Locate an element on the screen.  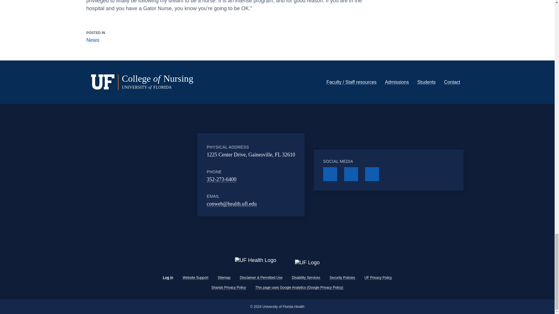
352-273-6400 is located at coordinates (222, 179).